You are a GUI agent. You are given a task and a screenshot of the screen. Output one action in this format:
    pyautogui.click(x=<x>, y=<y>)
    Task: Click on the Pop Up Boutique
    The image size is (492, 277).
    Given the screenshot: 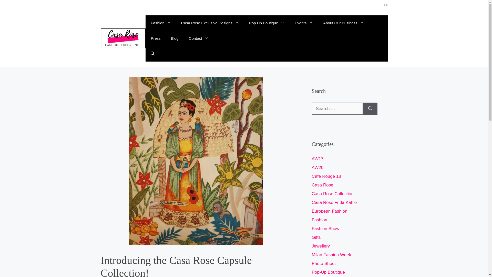 What is the action you would take?
    pyautogui.click(x=267, y=23)
    